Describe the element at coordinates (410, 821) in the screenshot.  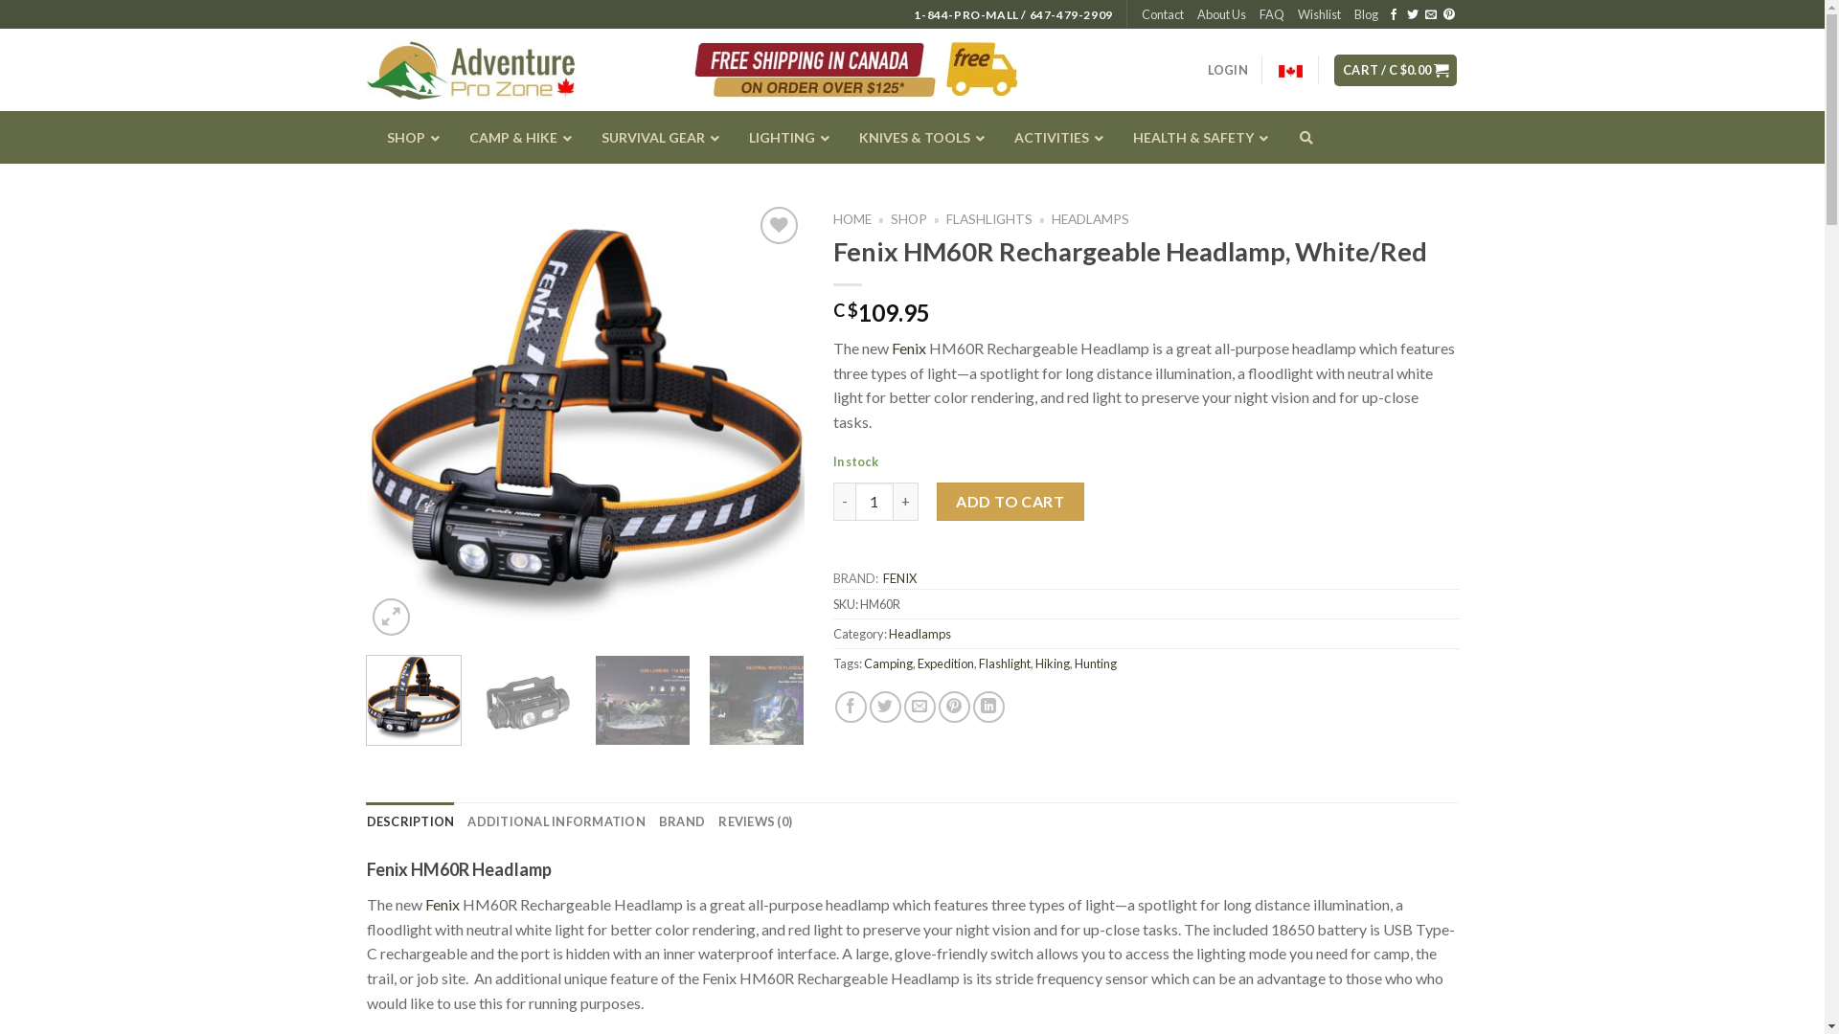
I see `DESCRIPTION` at that location.